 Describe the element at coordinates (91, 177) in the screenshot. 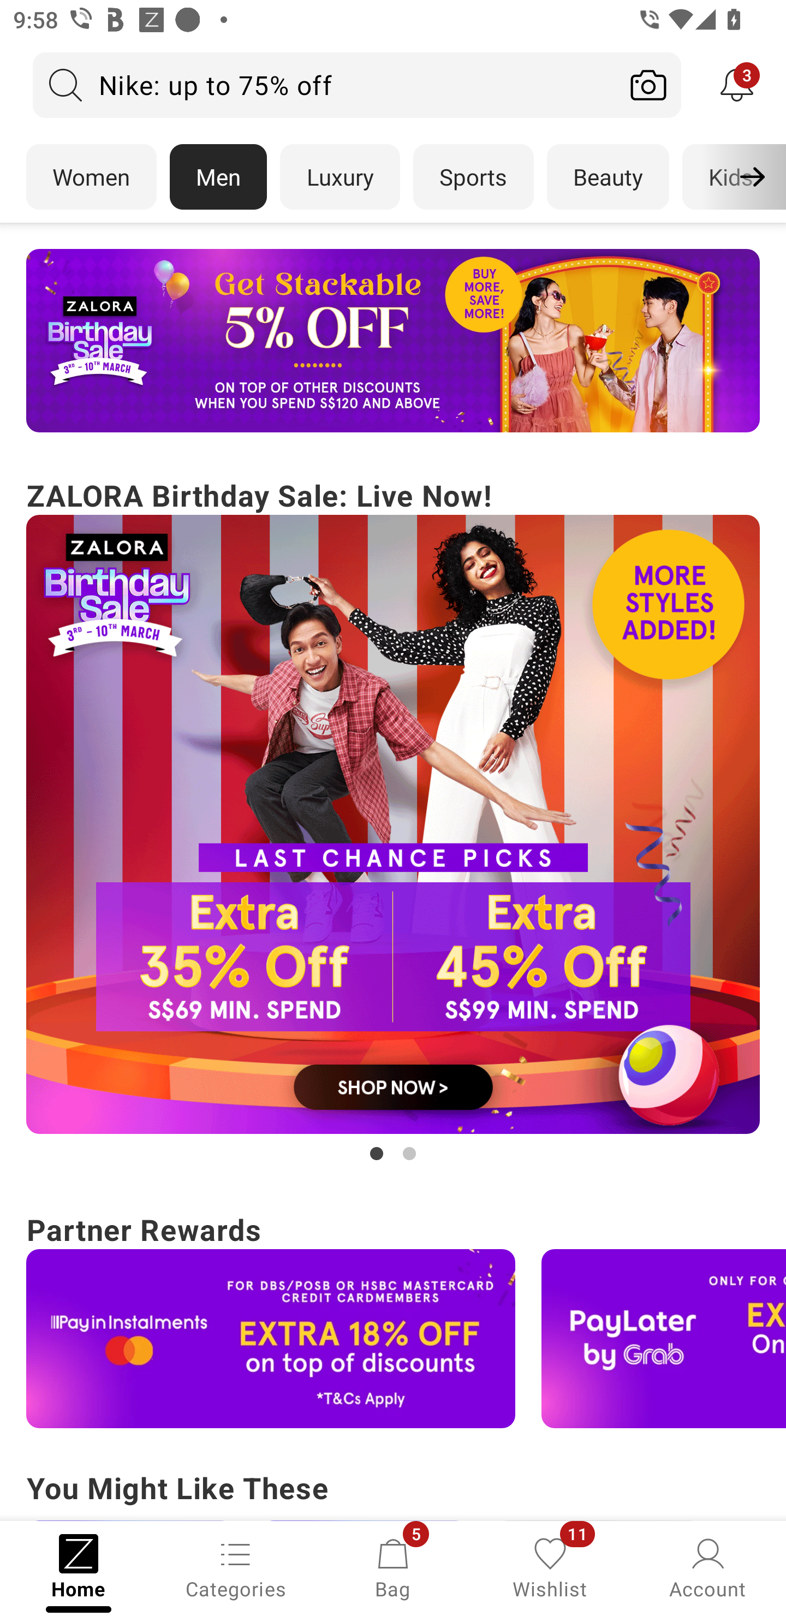

I see `Women` at that location.